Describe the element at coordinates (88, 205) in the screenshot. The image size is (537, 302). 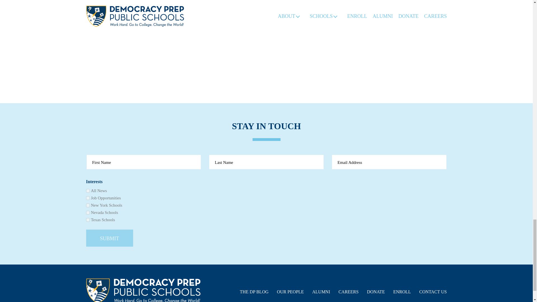
I see `New York Schools` at that location.